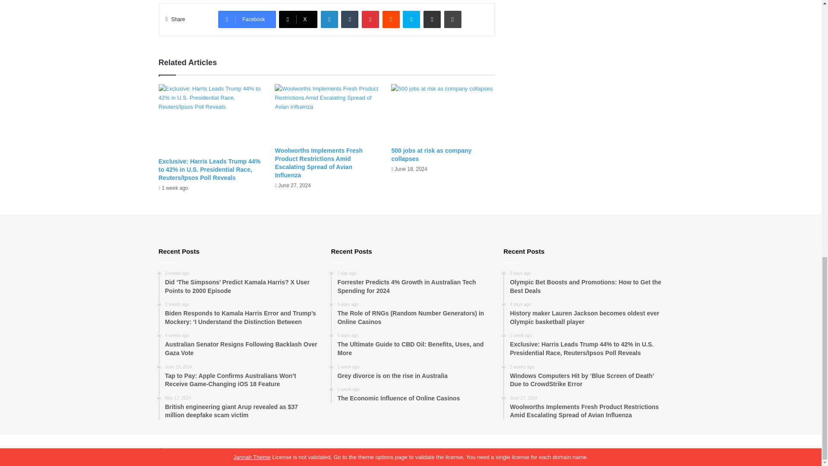 The width and height of the screenshot is (828, 466). I want to click on X, so click(298, 19).